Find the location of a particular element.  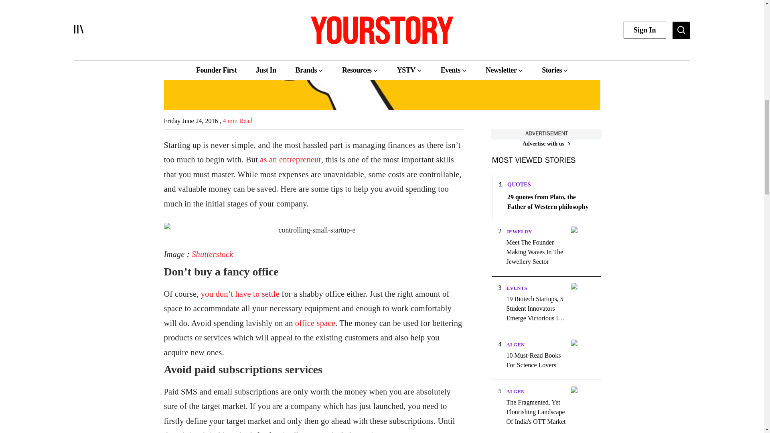

QUOTES is located at coordinates (519, 184).